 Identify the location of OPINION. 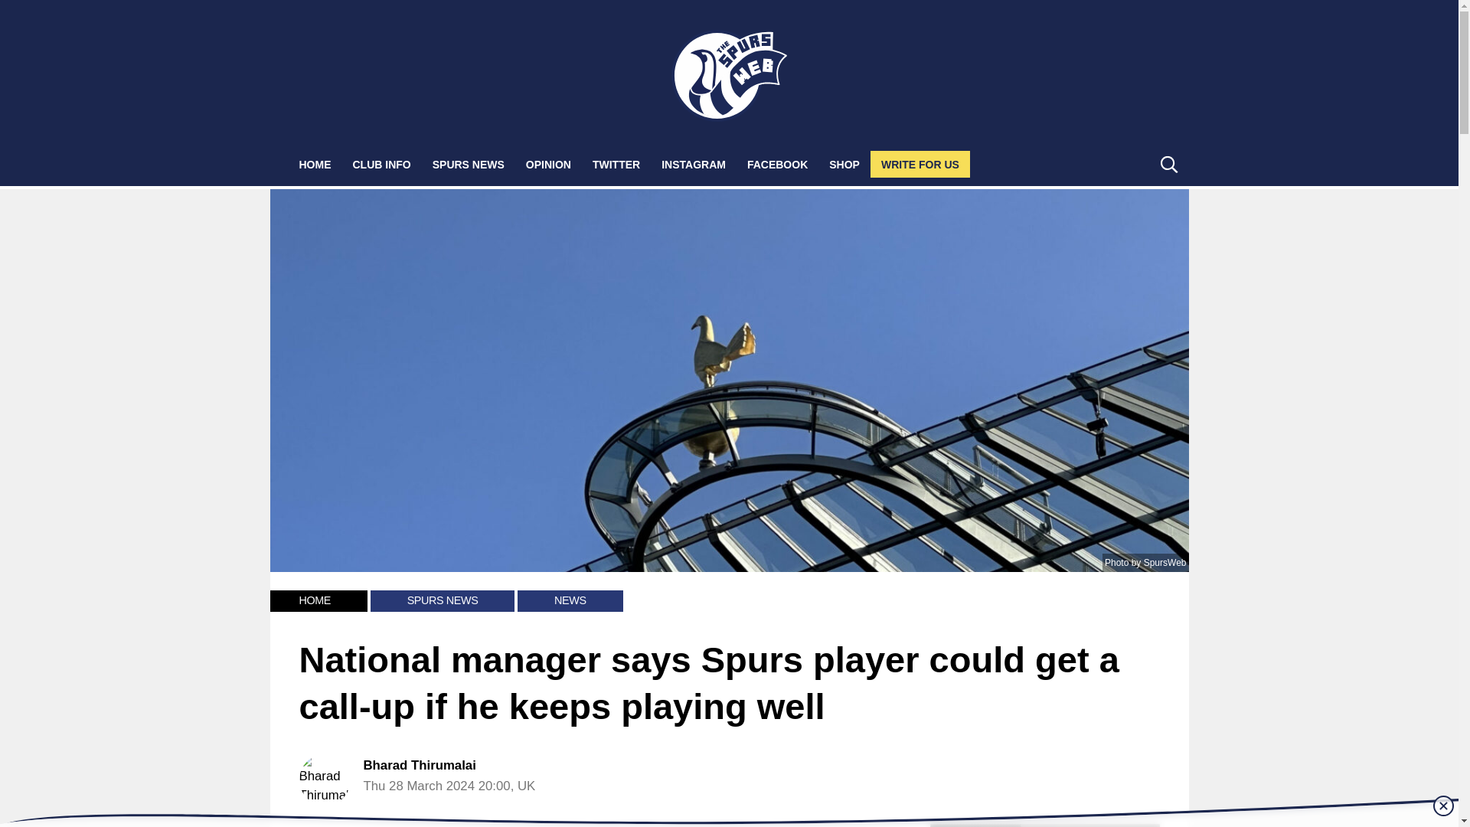
(548, 164).